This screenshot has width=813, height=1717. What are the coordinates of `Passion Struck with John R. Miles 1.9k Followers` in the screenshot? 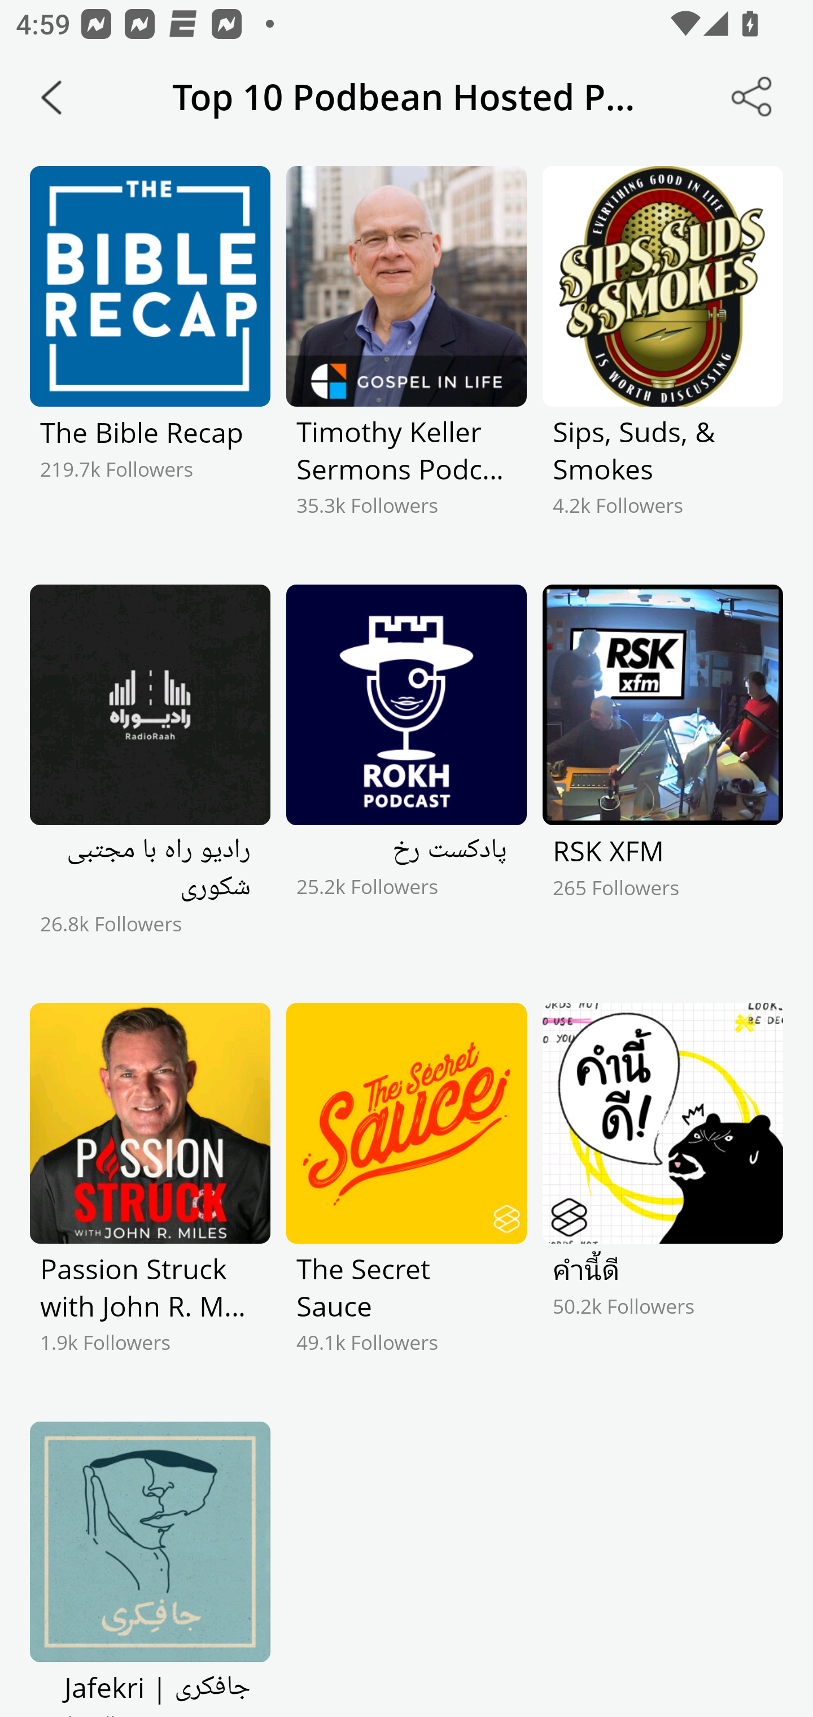 It's located at (150, 1197).